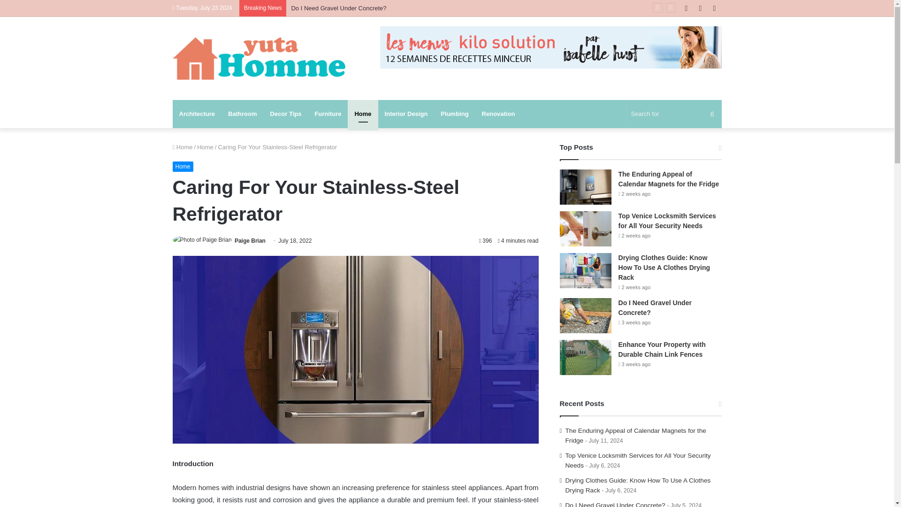 This screenshot has height=507, width=901. I want to click on Home, so click(206, 146).